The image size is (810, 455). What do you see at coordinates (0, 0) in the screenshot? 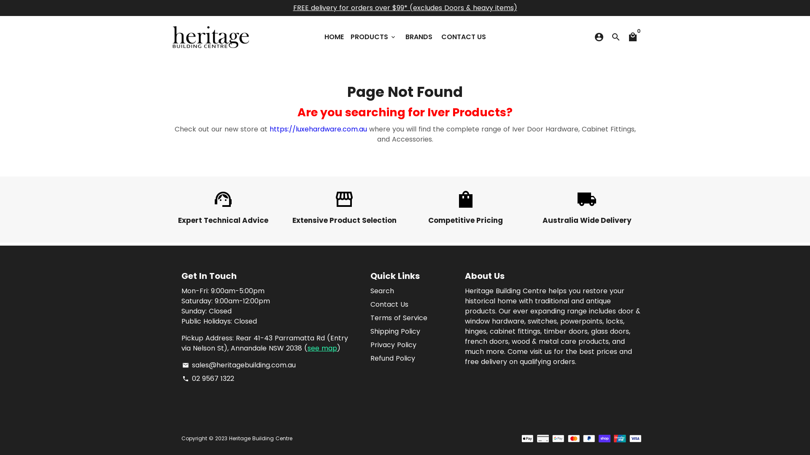
I see `Skip to content` at bounding box center [0, 0].